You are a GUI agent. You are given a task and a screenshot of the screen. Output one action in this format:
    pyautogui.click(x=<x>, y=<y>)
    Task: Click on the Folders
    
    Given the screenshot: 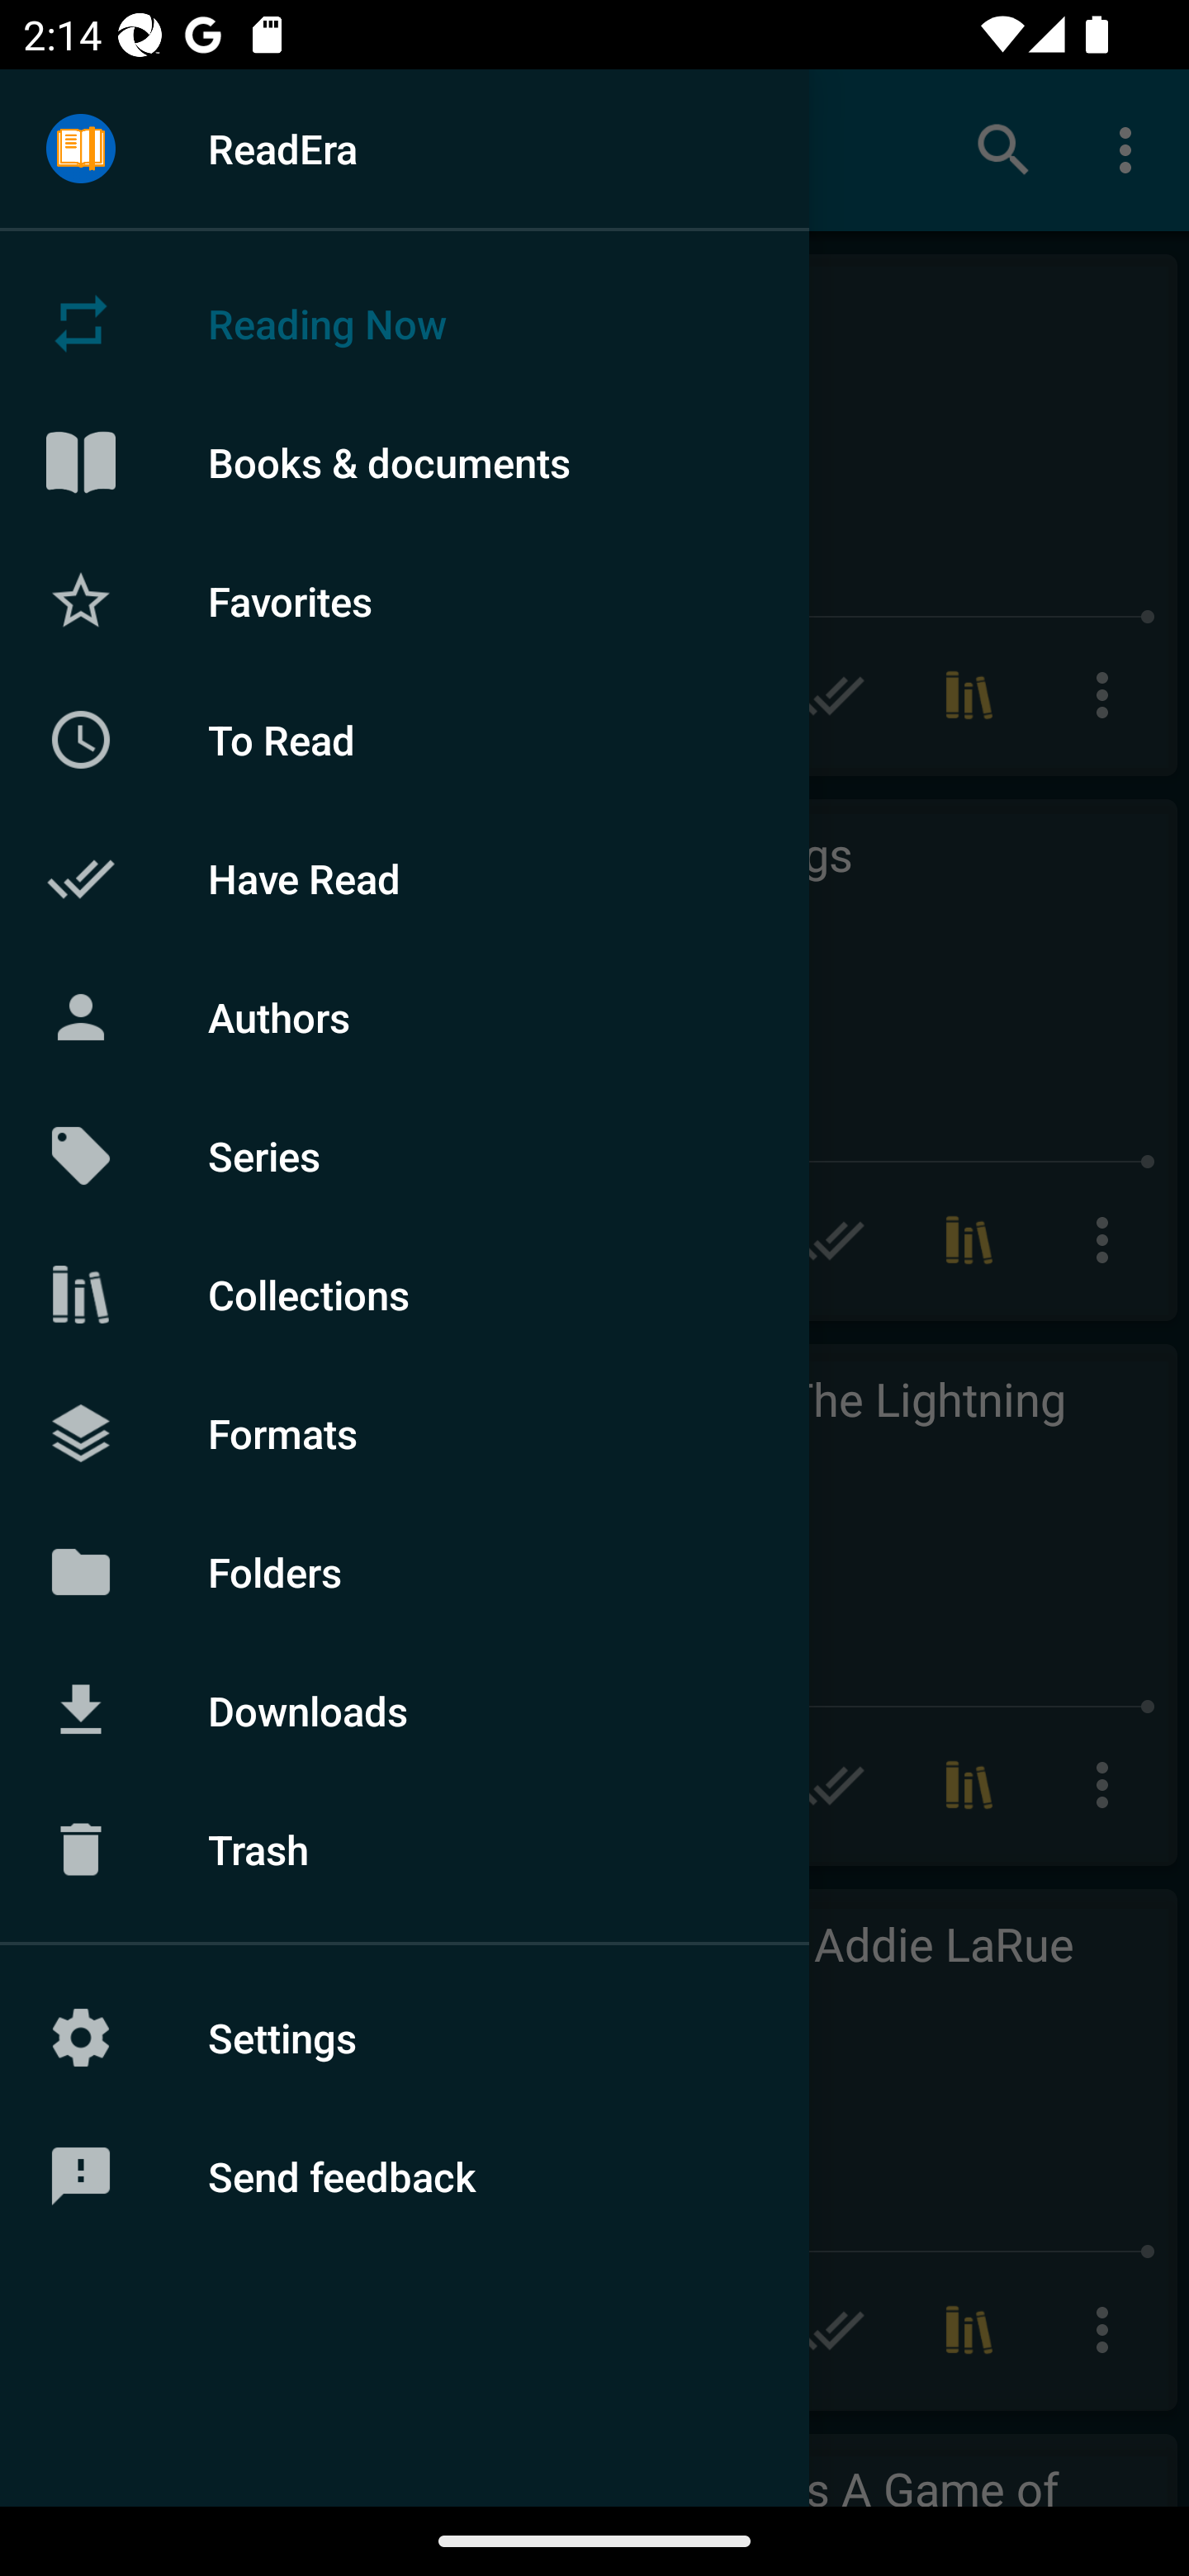 What is the action you would take?
    pyautogui.click(x=405, y=1570)
    